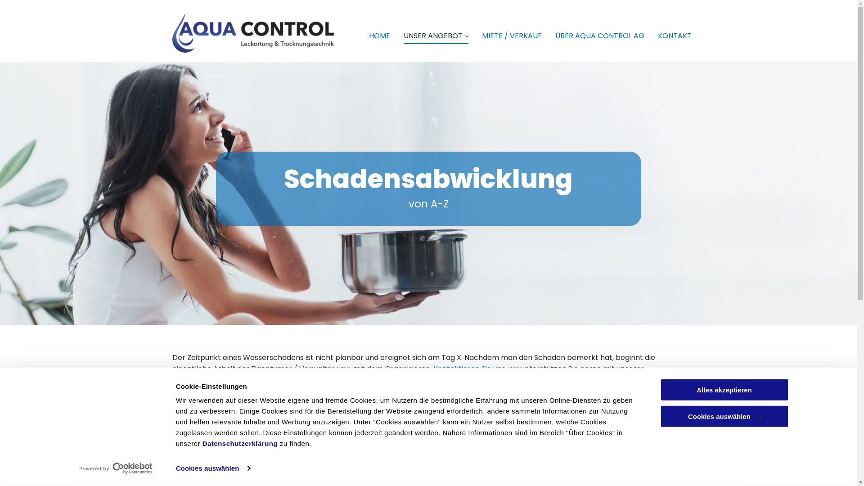 This screenshot has width=864, height=486. I want to click on MIETE / VERKAUF, so click(512, 34).